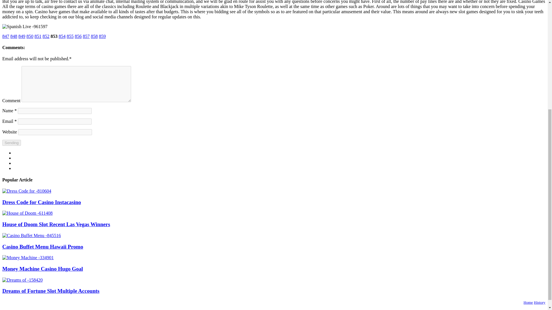 This screenshot has height=310, width=552. Describe the element at coordinates (38, 36) in the screenshot. I see `851` at that location.